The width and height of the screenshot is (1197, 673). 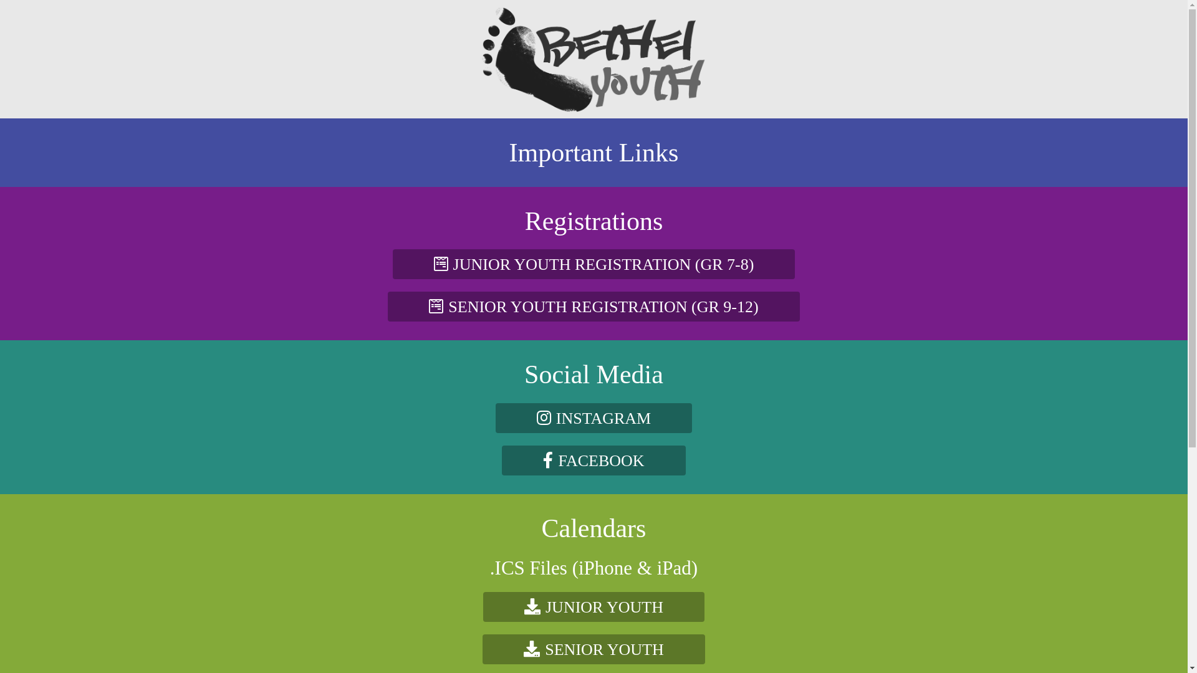 I want to click on INSTAGRAM, so click(x=594, y=418).